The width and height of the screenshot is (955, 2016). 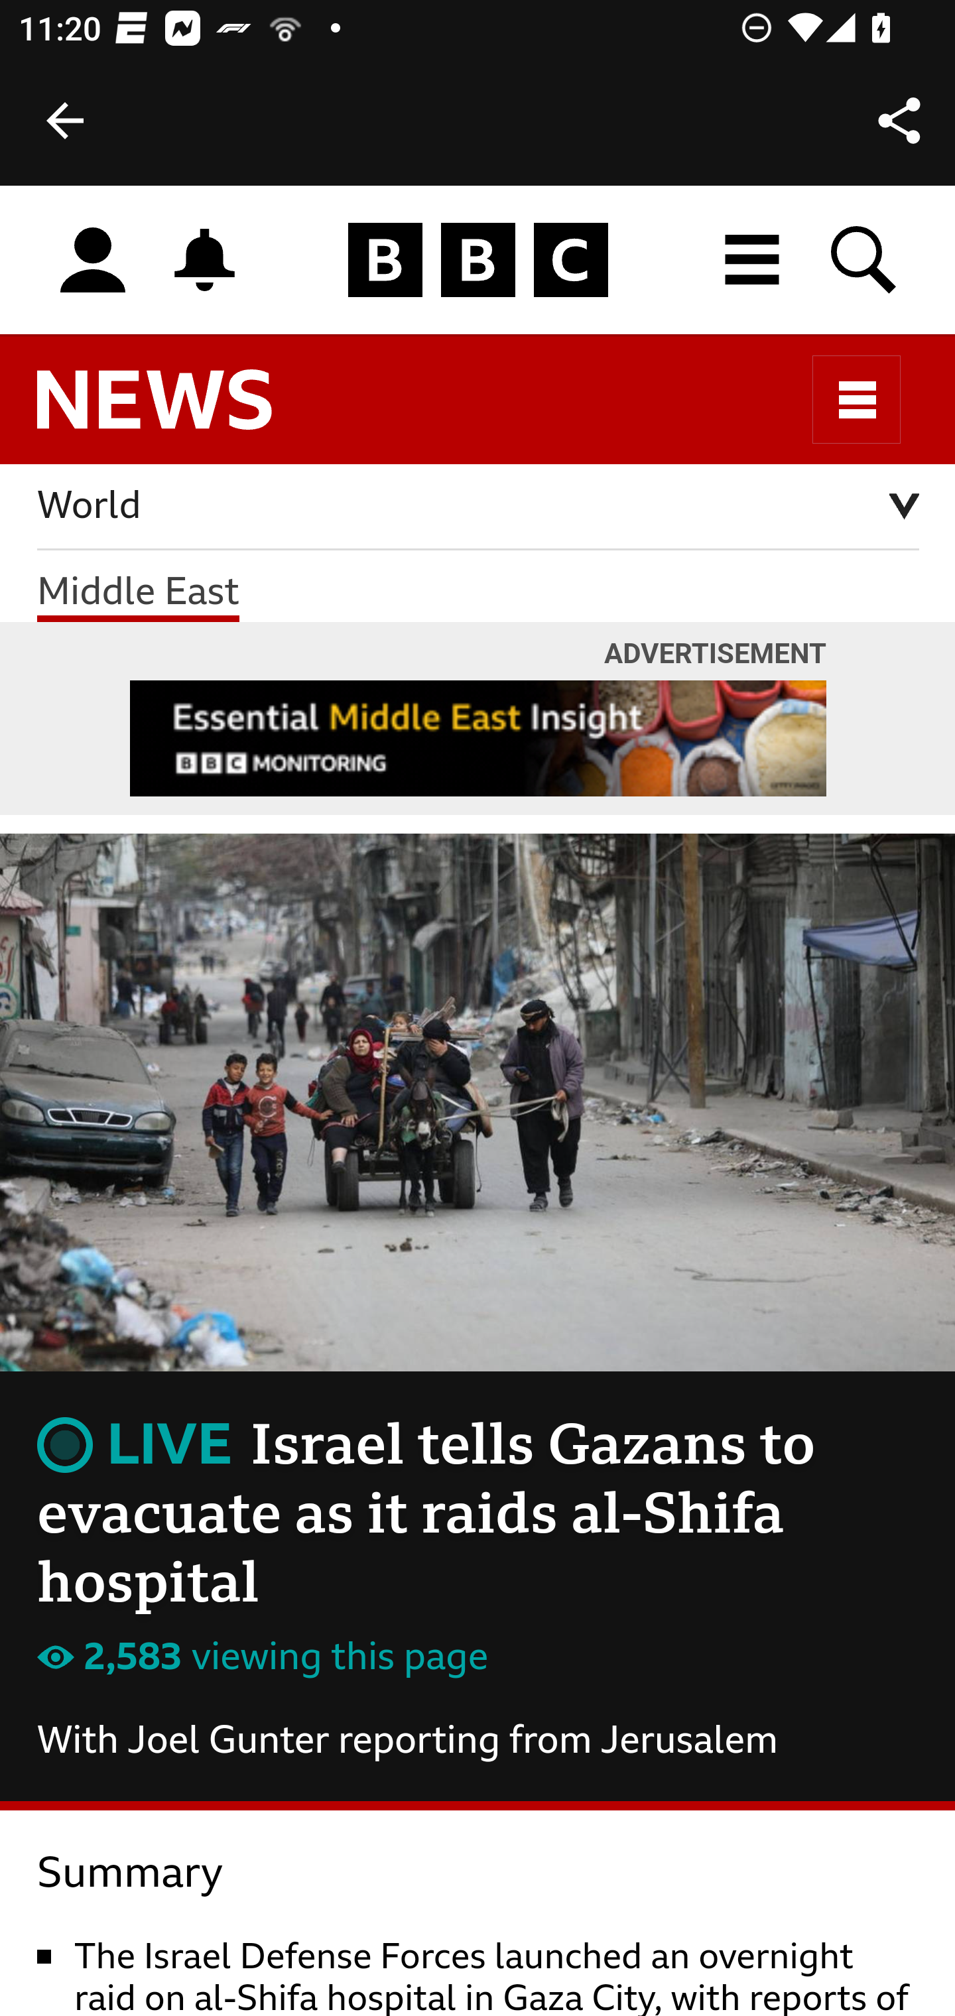 What do you see at coordinates (865, 260) in the screenshot?
I see `Search BBC` at bounding box center [865, 260].